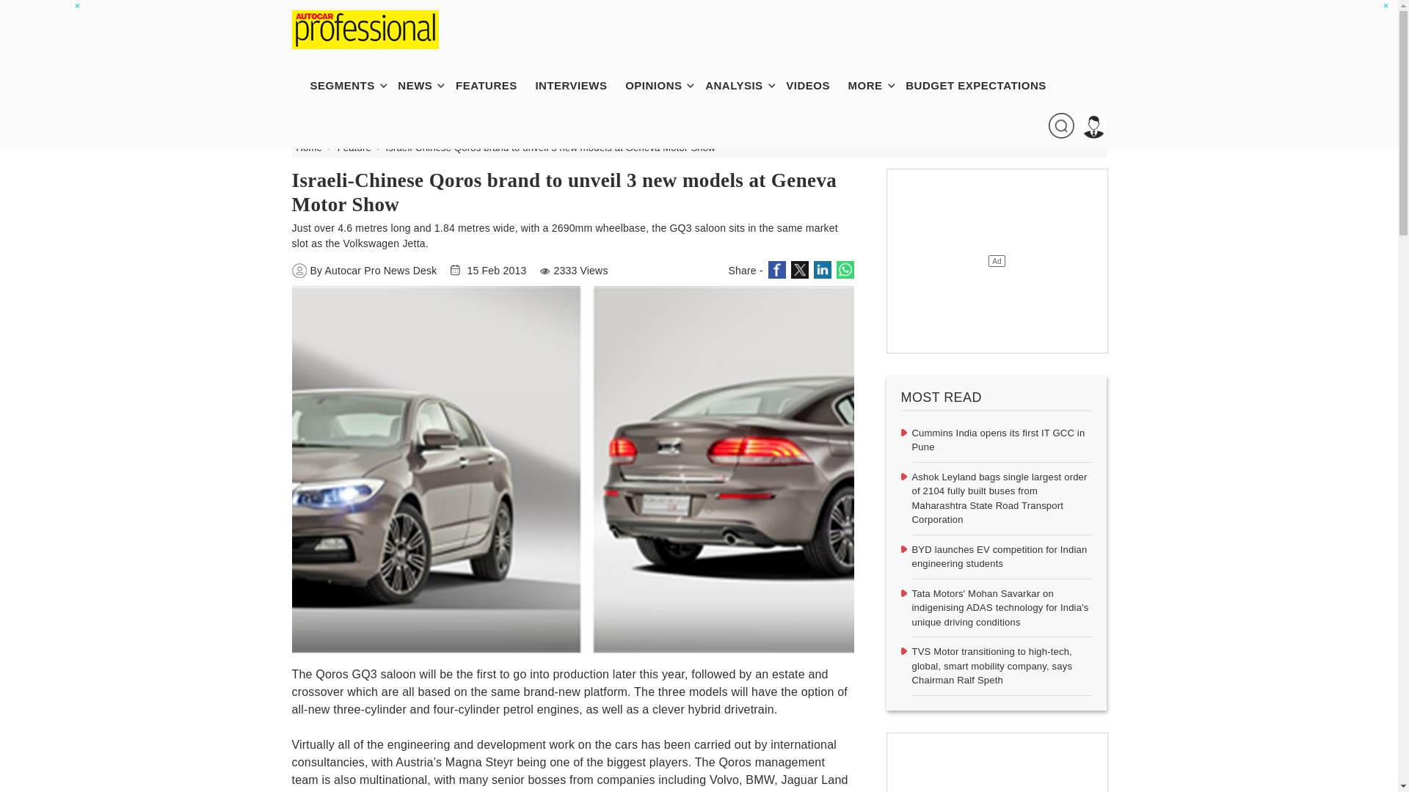 The width and height of the screenshot is (1409, 792). What do you see at coordinates (660, 85) in the screenshot?
I see `OPINIONS` at bounding box center [660, 85].